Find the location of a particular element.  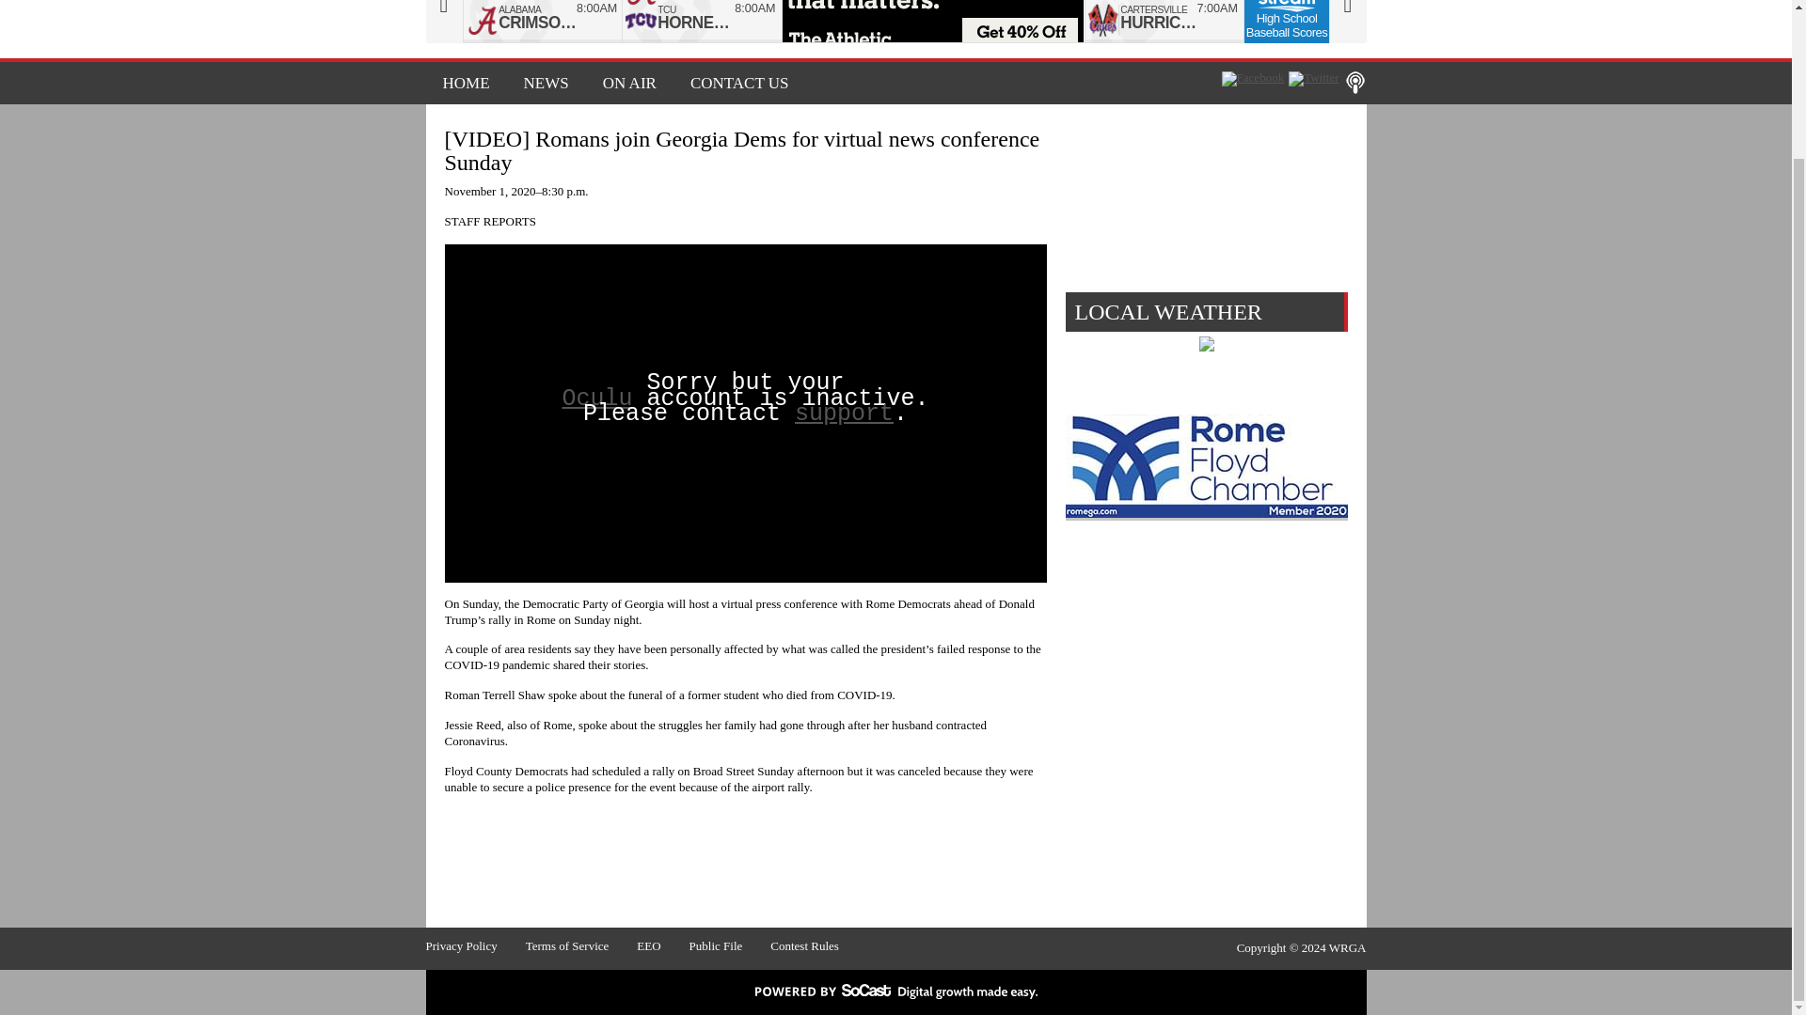

Public File is located at coordinates (730, 945).